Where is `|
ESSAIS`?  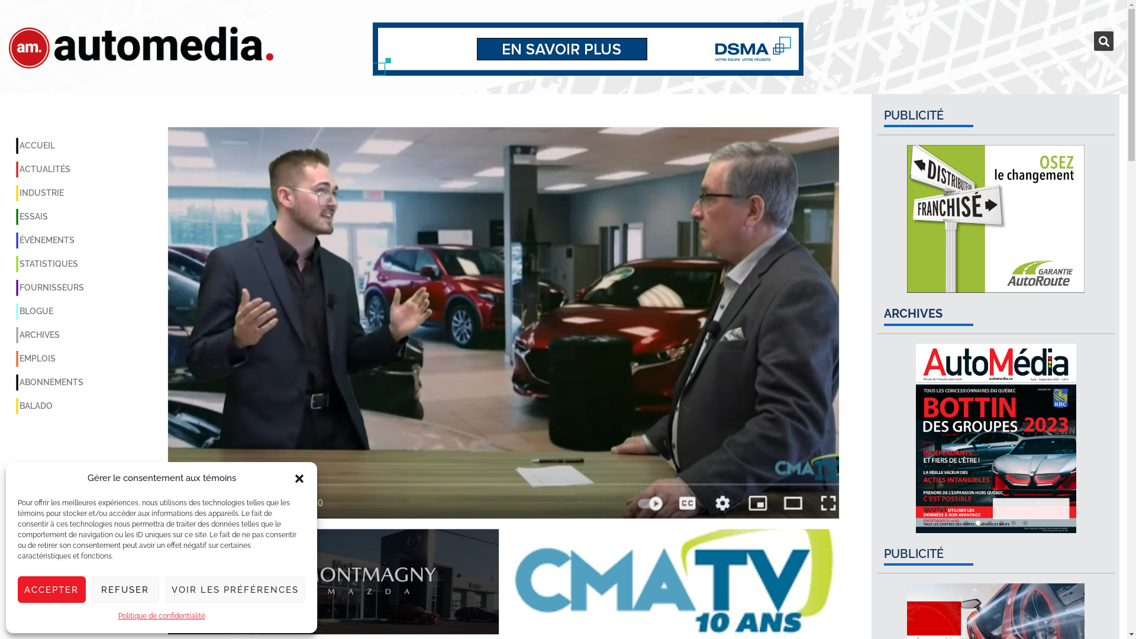
|
ESSAIS is located at coordinates (50, 217).